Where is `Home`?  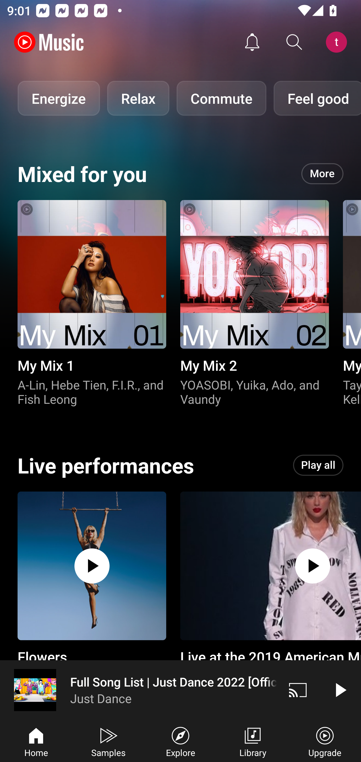 Home is located at coordinates (36, 741).